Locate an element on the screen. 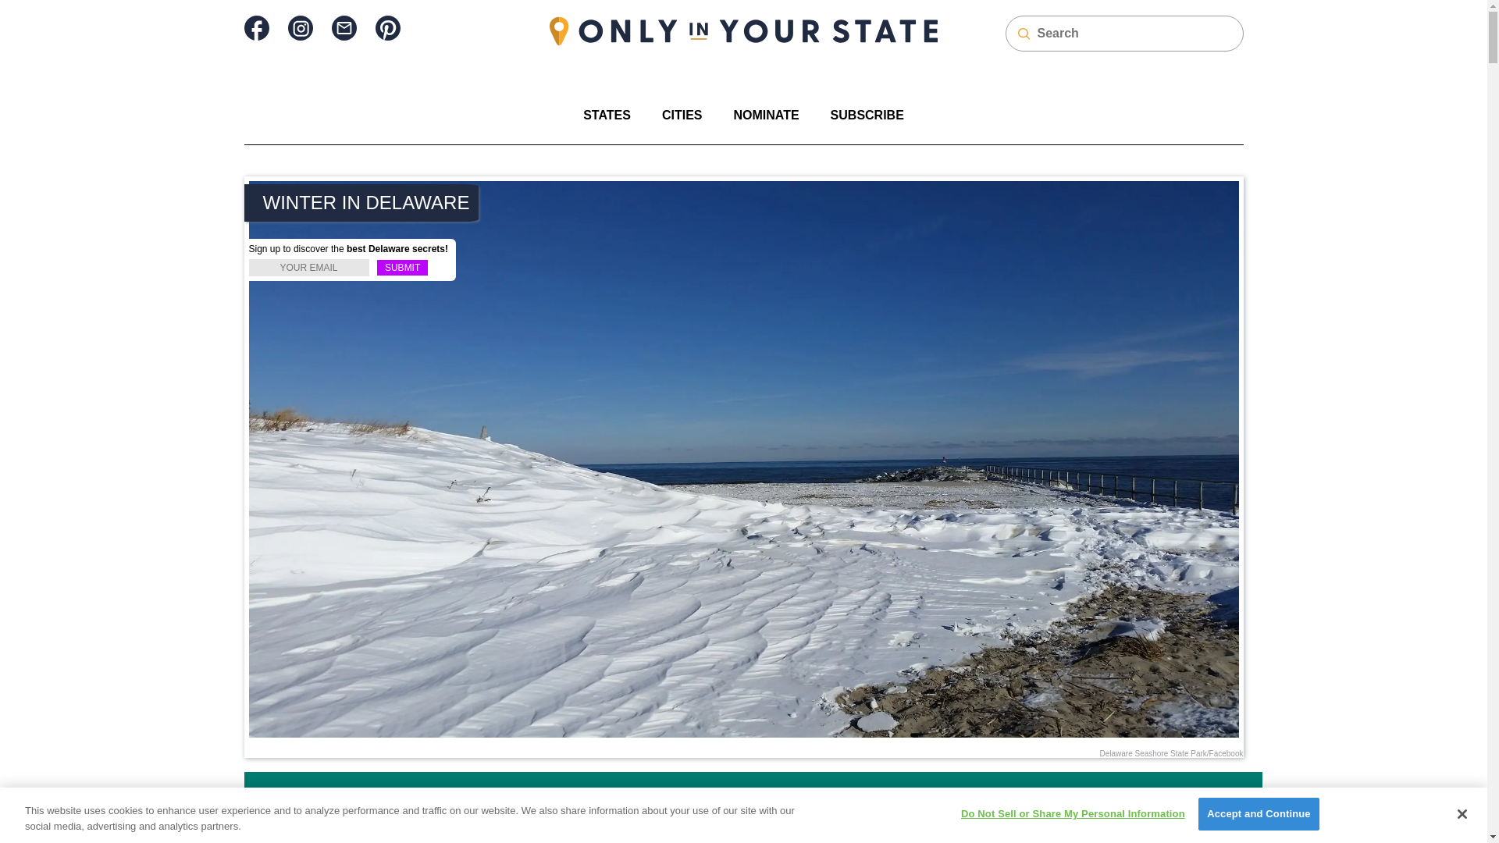  instagram is located at coordinates (300, 28).